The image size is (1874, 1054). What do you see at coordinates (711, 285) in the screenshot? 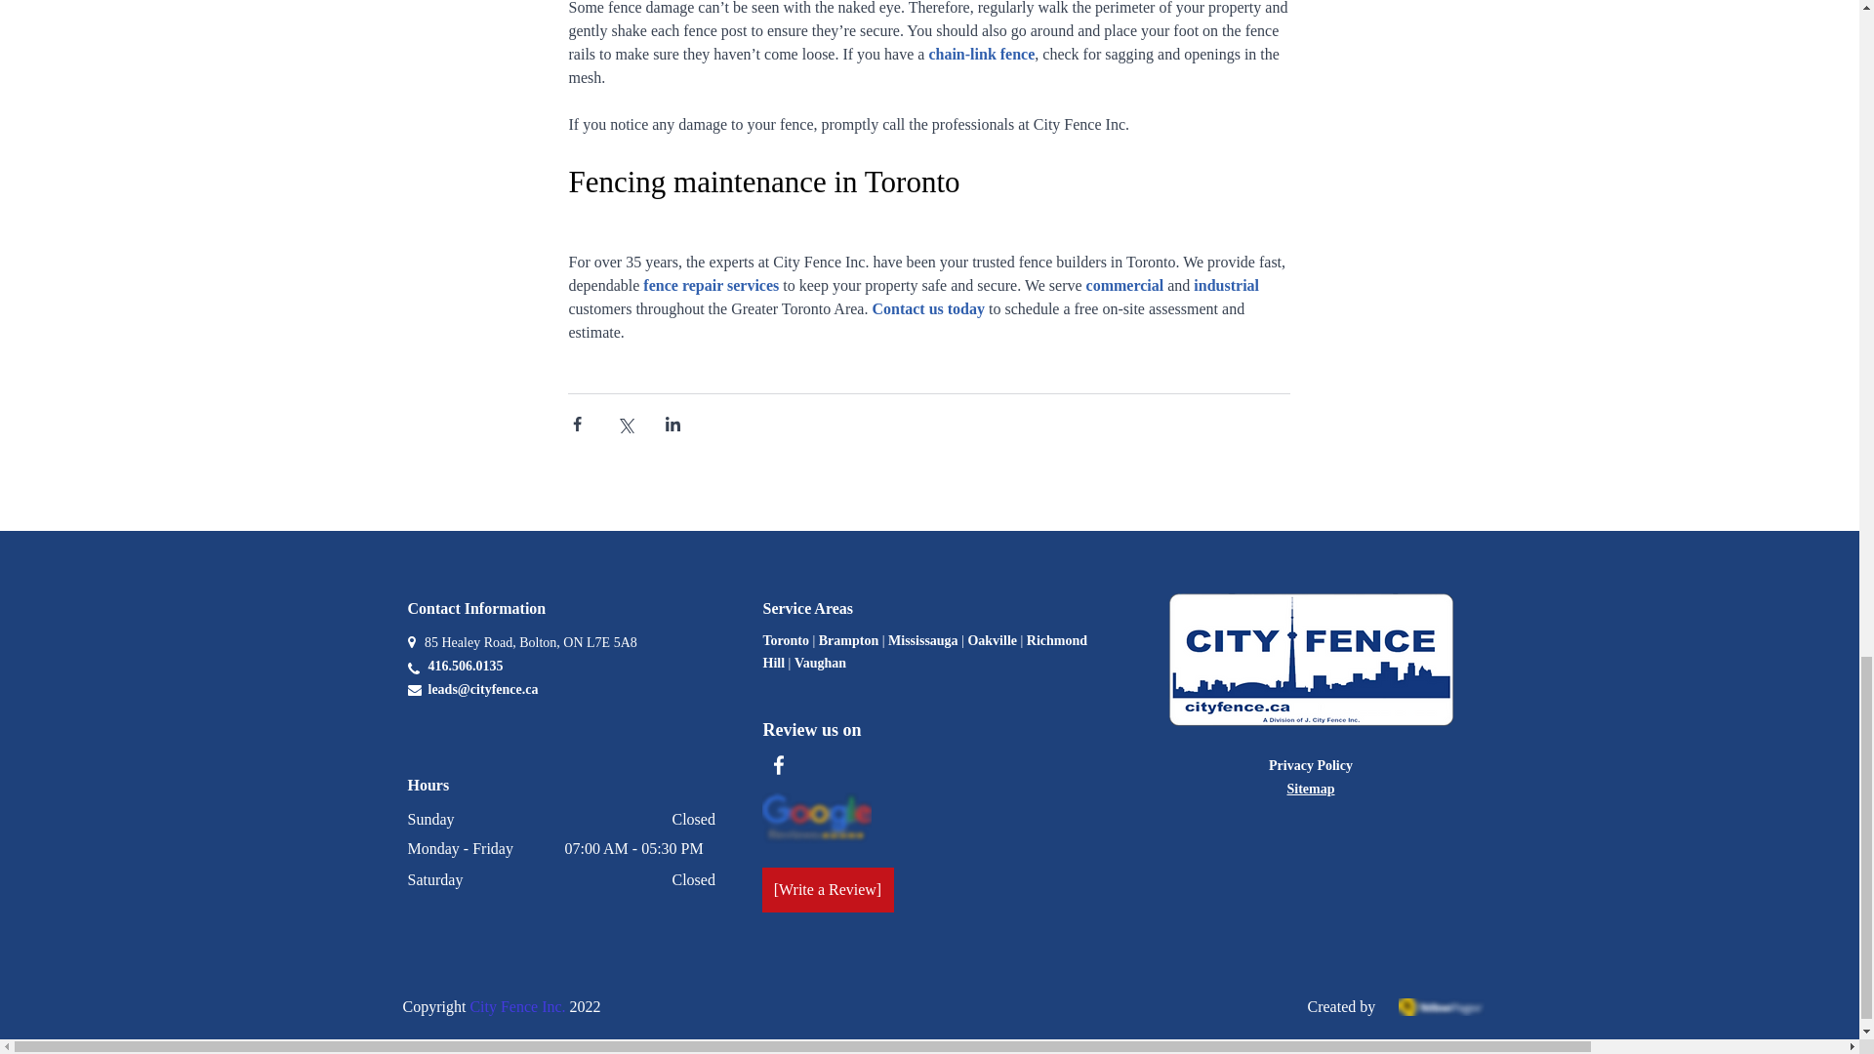
I see `fence repair services` at bounding box center [711, 285].